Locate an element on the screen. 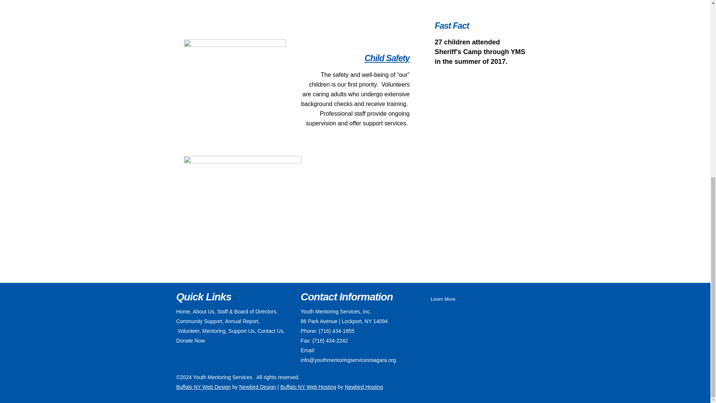  Donate Now is located at coordinates (190, 341).